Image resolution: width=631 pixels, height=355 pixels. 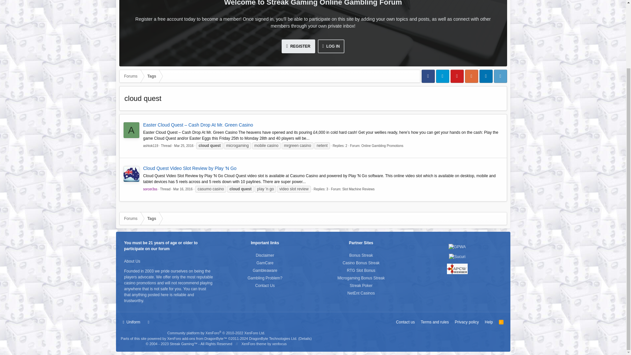 I want to click on REGISTER, so click(x=298, y=46).